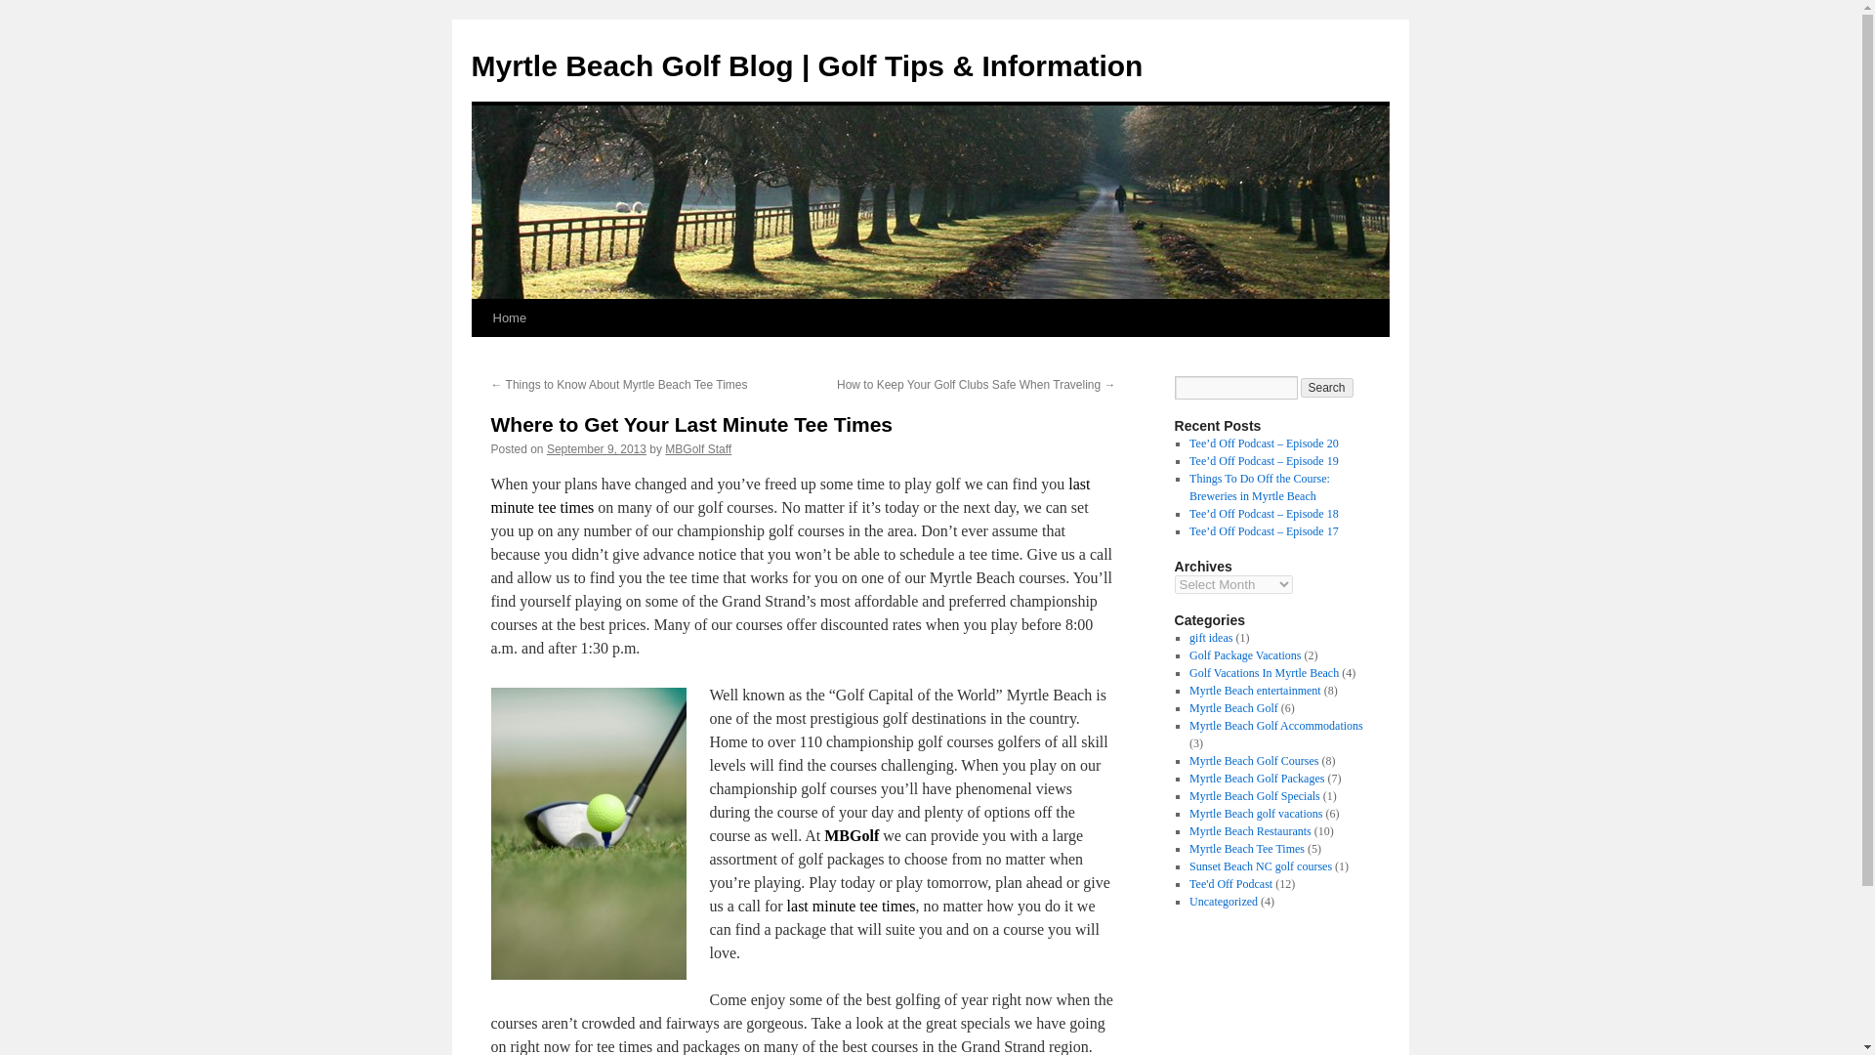 Image resolution: width=1875 pixels, height=1055 pixels. What do you see at coordinates (1254, 795) in the screenshot?
I see `Myrtle Beach Golf Specials` at bounding box center [1254, 795].